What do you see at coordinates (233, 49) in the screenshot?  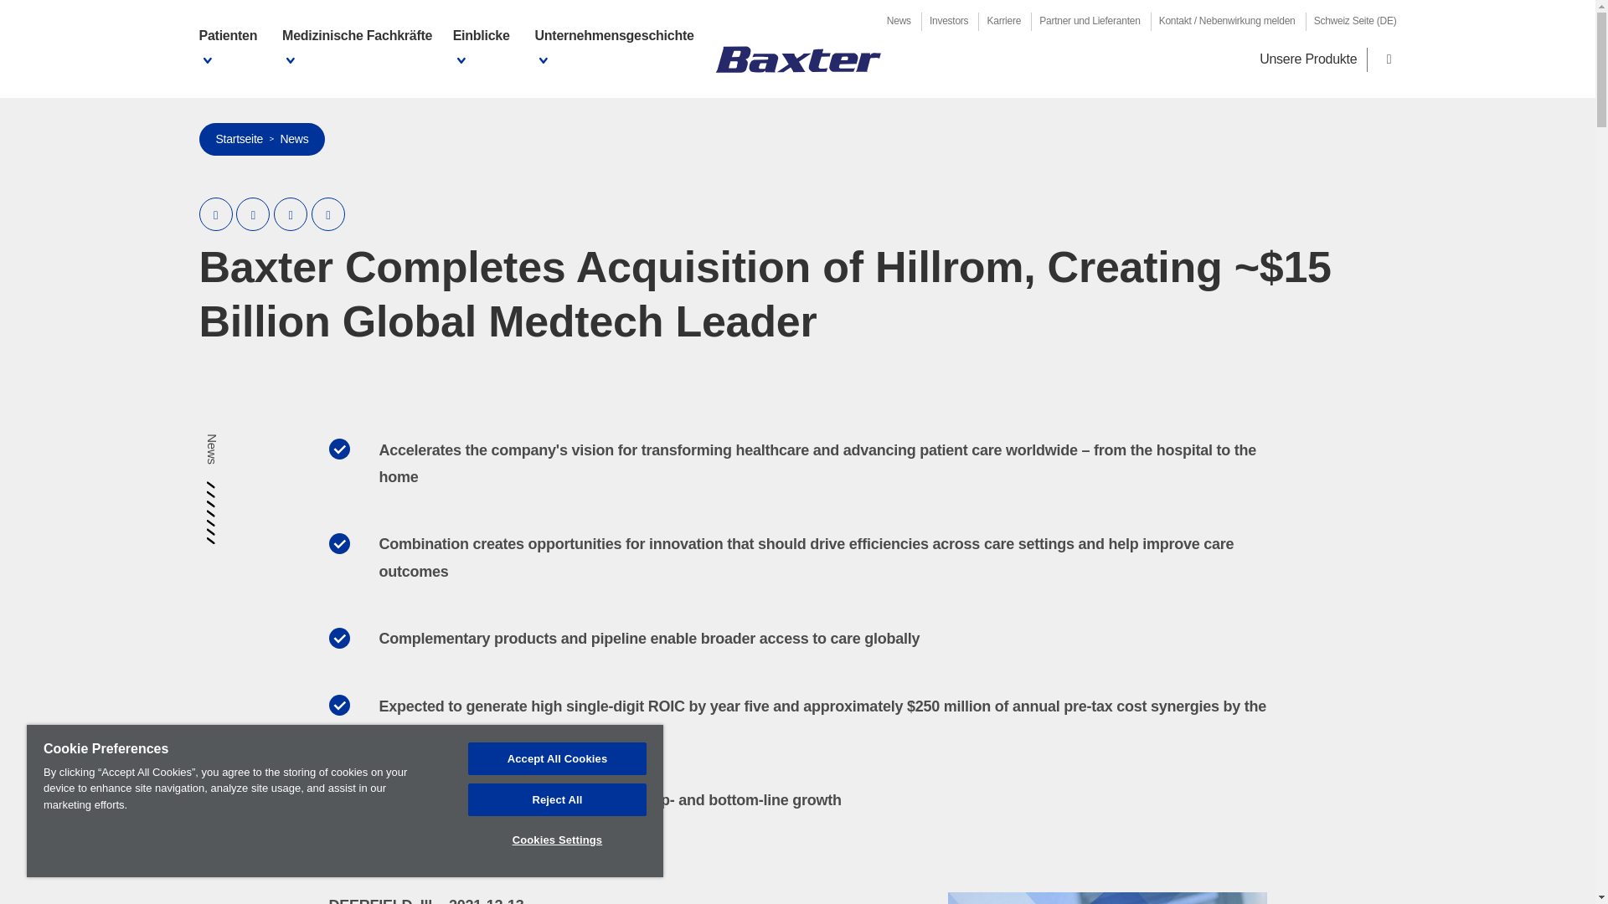 I see `Patienten` at bounding box center [233, 49].